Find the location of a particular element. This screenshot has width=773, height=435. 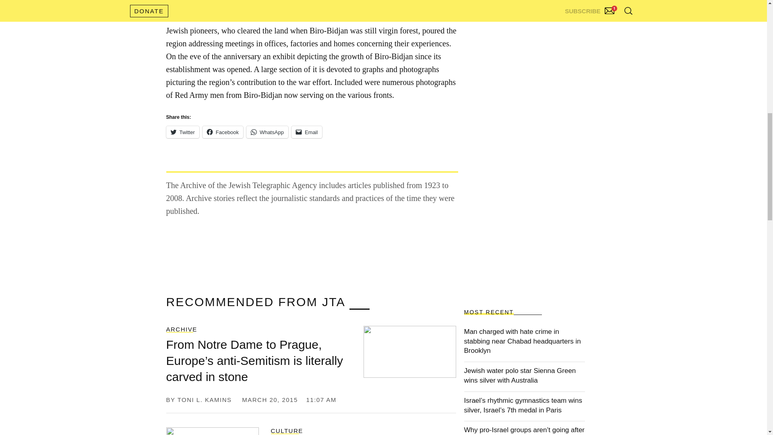

Click to share on Twitter is located at coordinates (182, 132).